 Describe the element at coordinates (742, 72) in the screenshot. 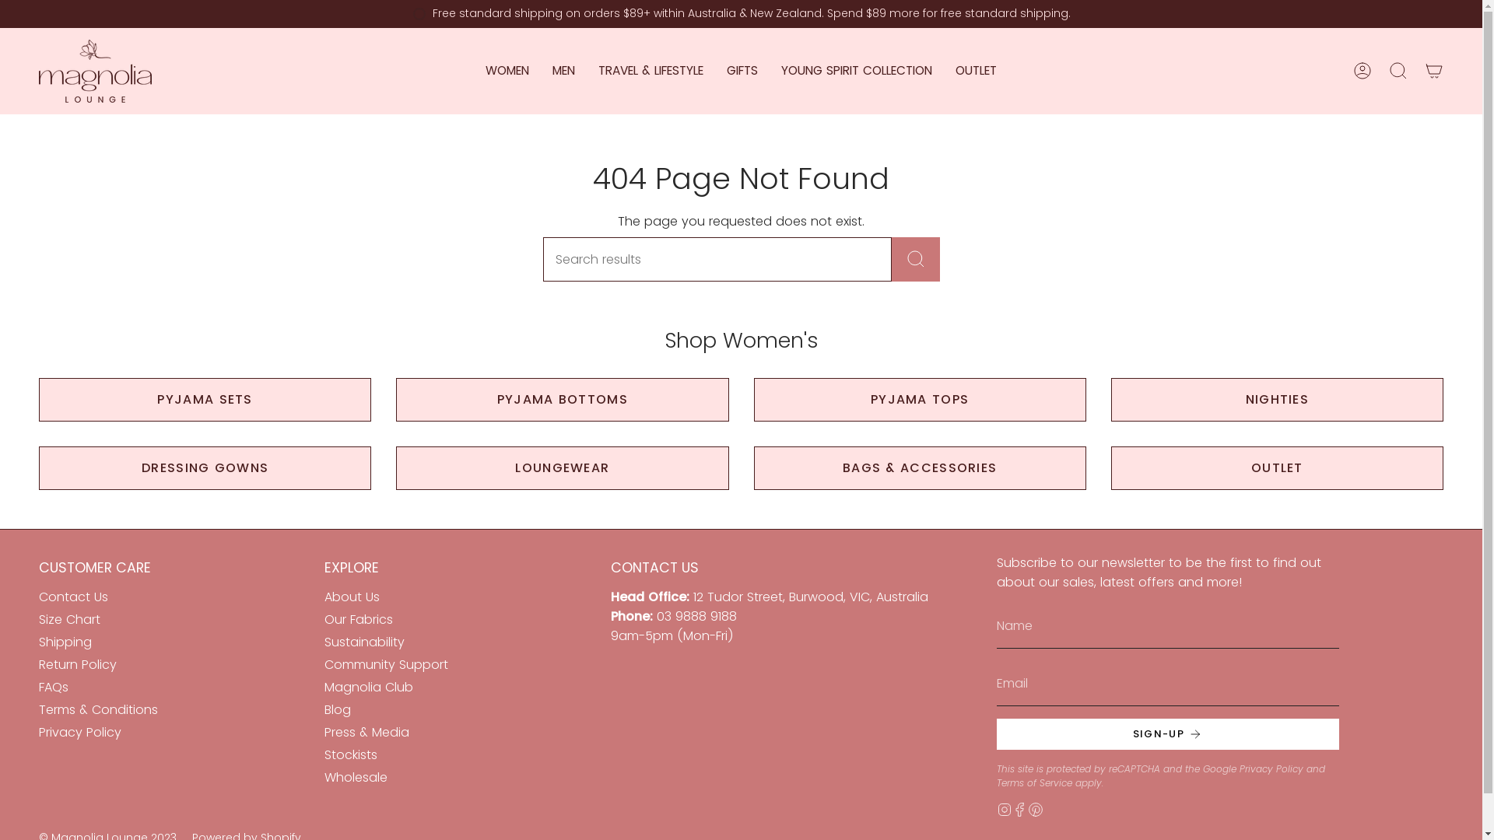

I see `GIFTS` at that location.